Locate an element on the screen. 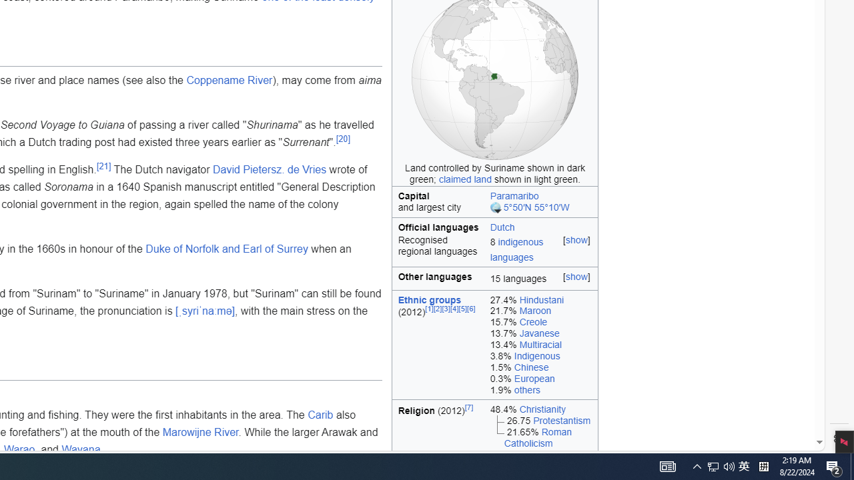 The height and width of the screenshot is (480, 854). claimed land is located at coordinates (465, 179).